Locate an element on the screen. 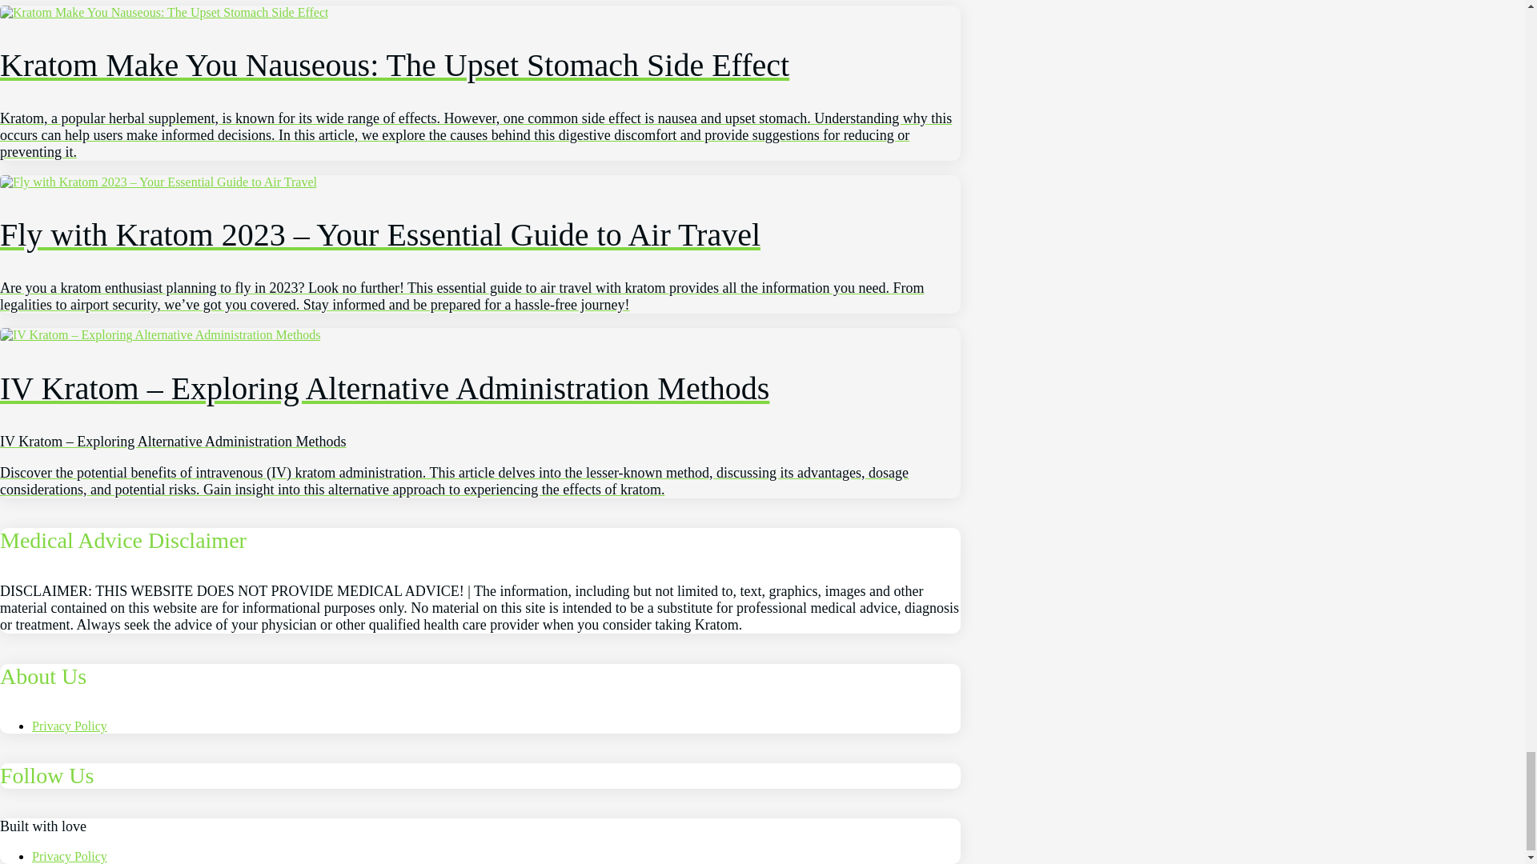 The width and height of the screenshot is (1537, 864). Kratom Make You Nauseous: The Upset Stomach Side Effect is located at coordinates (480, 82).